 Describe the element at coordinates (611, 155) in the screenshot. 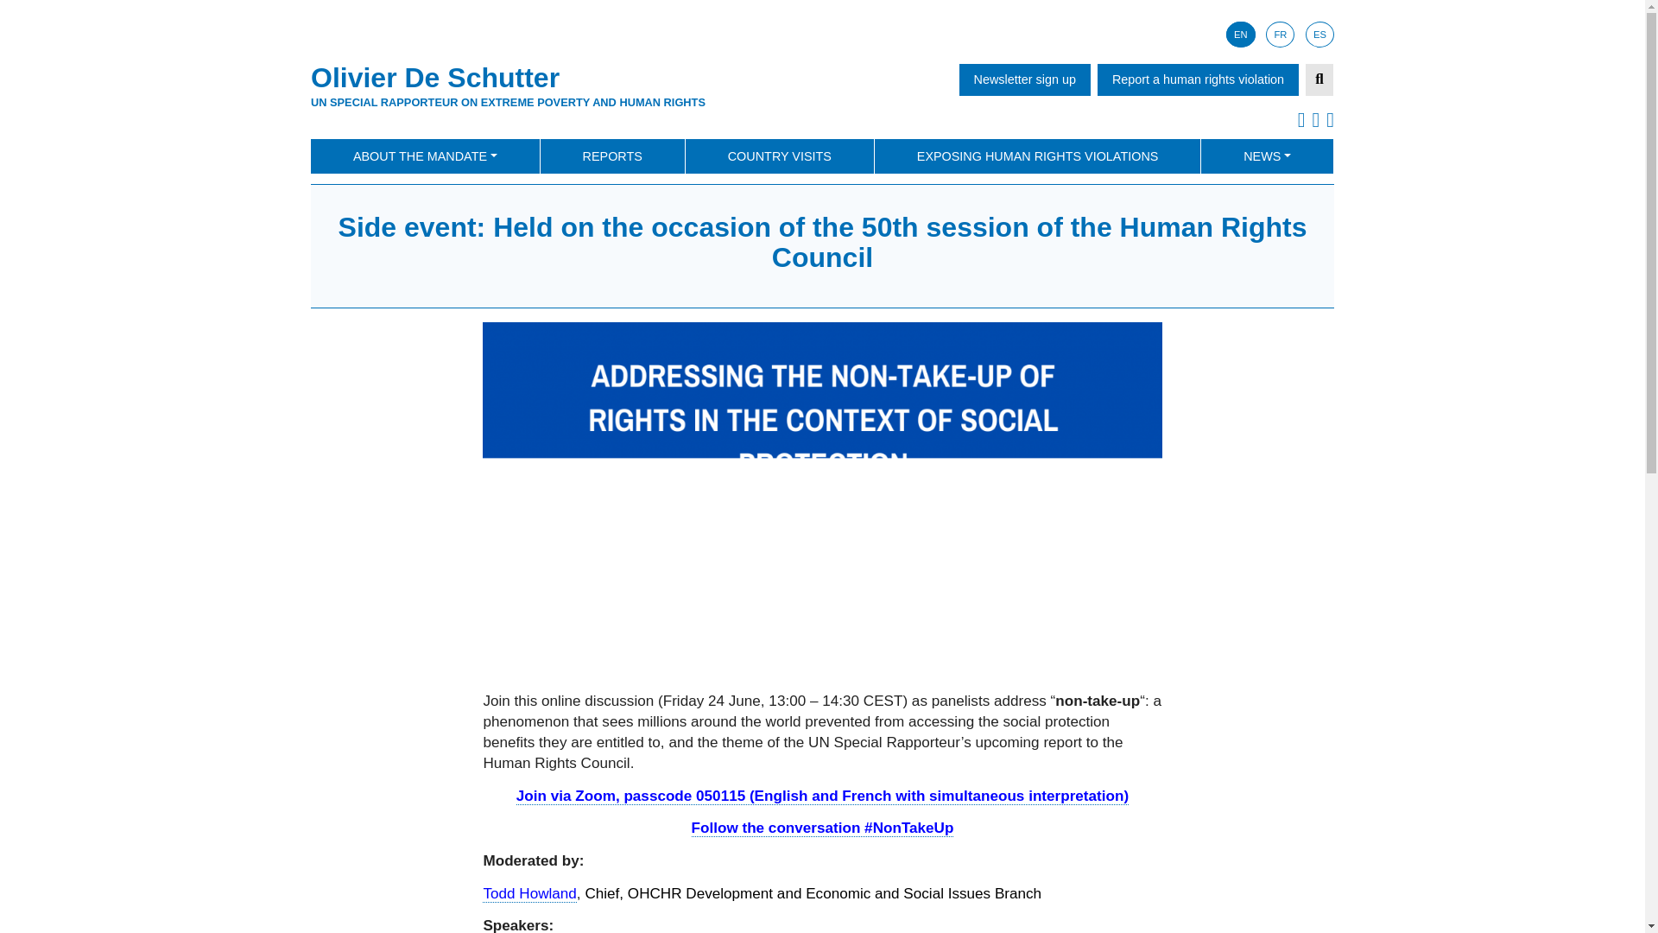

I see `REPORTS` at that location.